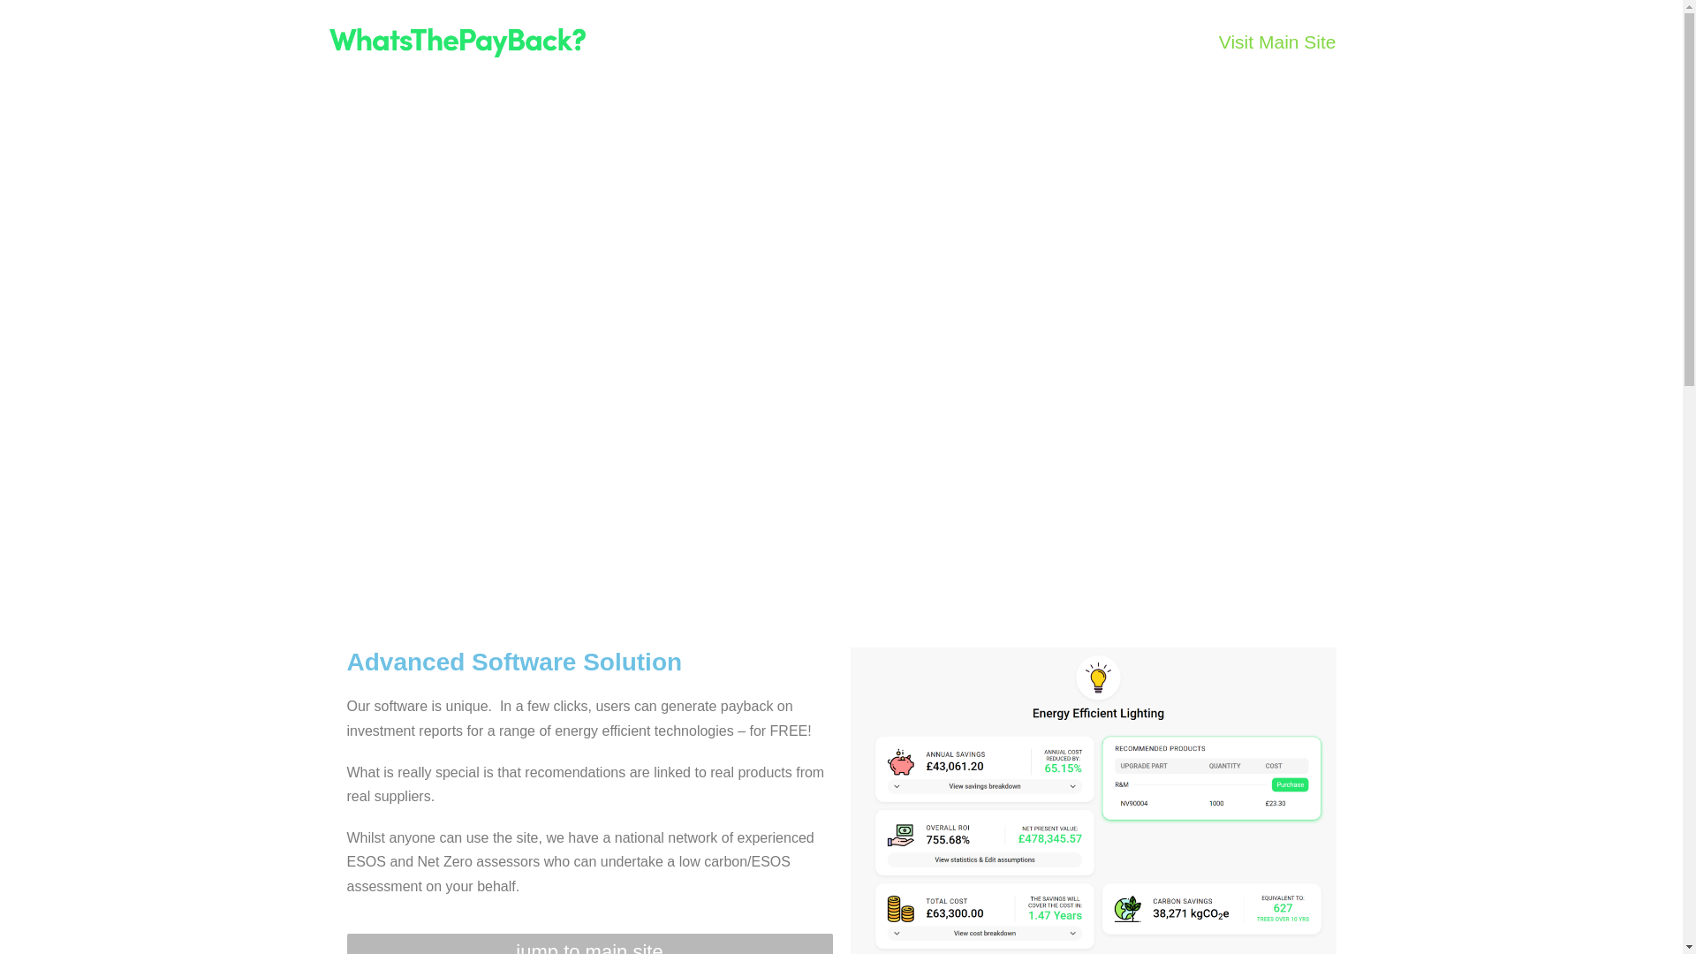 Image resolution: width=1696 pixels, height=954 pixels. Describe the element at coordinates (588, 943) in the screenshot. I see `jump to main site` at that location.